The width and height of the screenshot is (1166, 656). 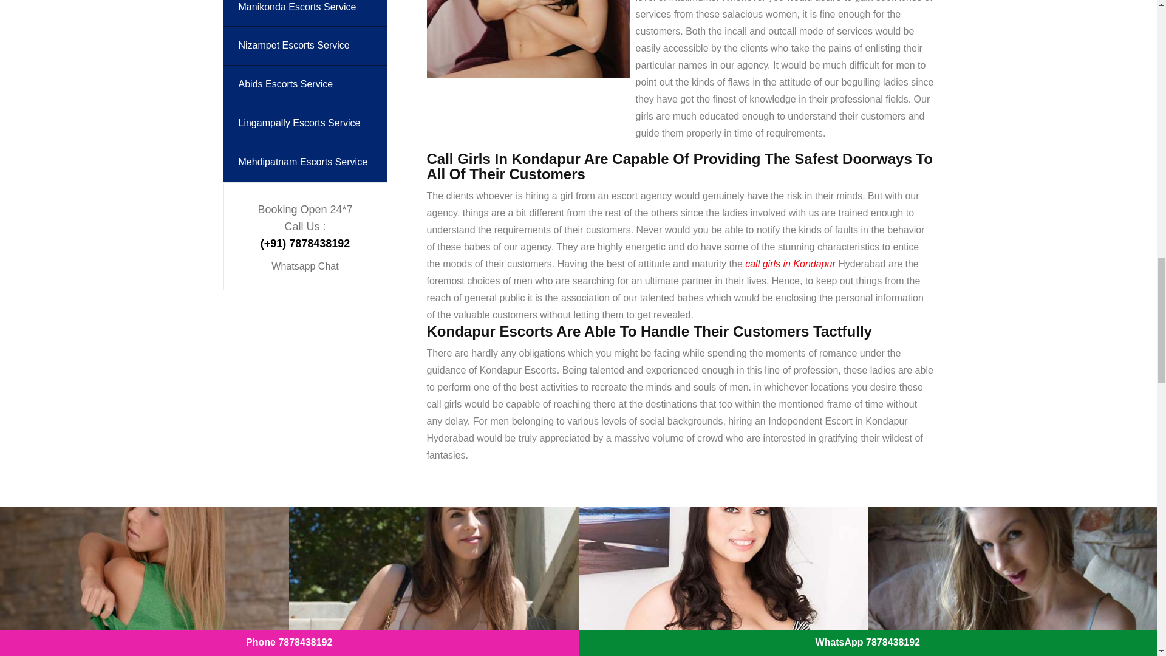 What do you see at coordinates (305, 46) in the screenshot?
I see `Nizampet Escorts Service` at bounding box center [305, 46].